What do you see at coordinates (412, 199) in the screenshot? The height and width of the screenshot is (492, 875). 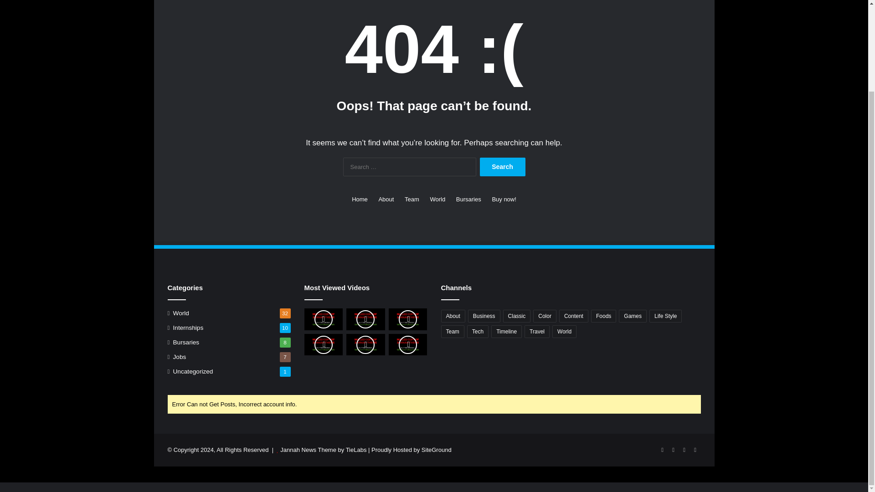 I see `Team` at bounding box center [412, 199].